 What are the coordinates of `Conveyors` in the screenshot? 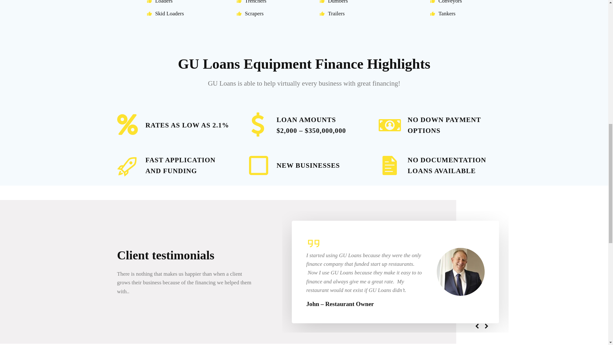 It's located at (444, 2).